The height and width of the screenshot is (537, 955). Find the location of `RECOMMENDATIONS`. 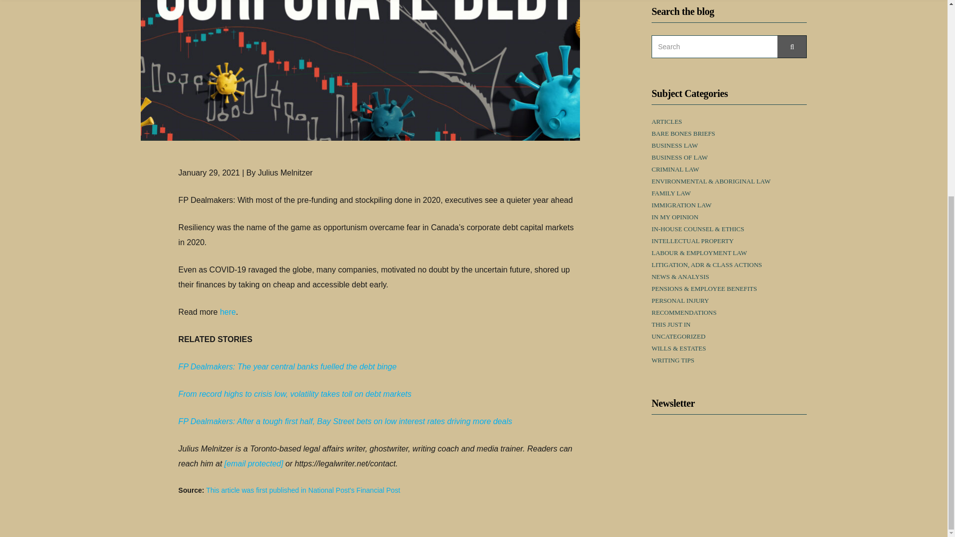

RECOMMENDATIONS is located at coordinates (684, 313).